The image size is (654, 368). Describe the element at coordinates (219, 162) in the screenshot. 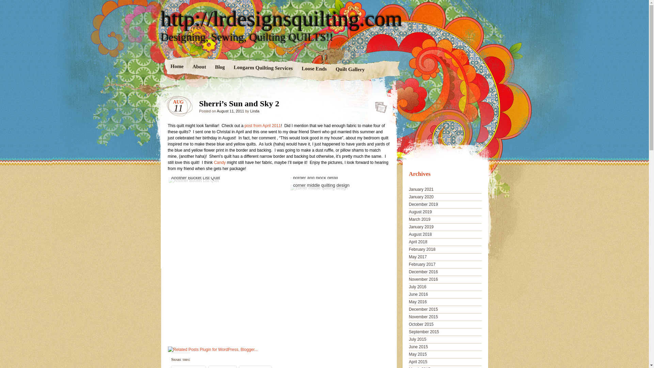

I see `Candy` at that location.